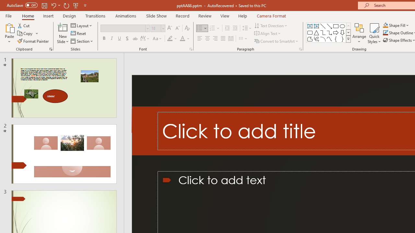  I want to click on Vertical Text Box, so click(316, 26).